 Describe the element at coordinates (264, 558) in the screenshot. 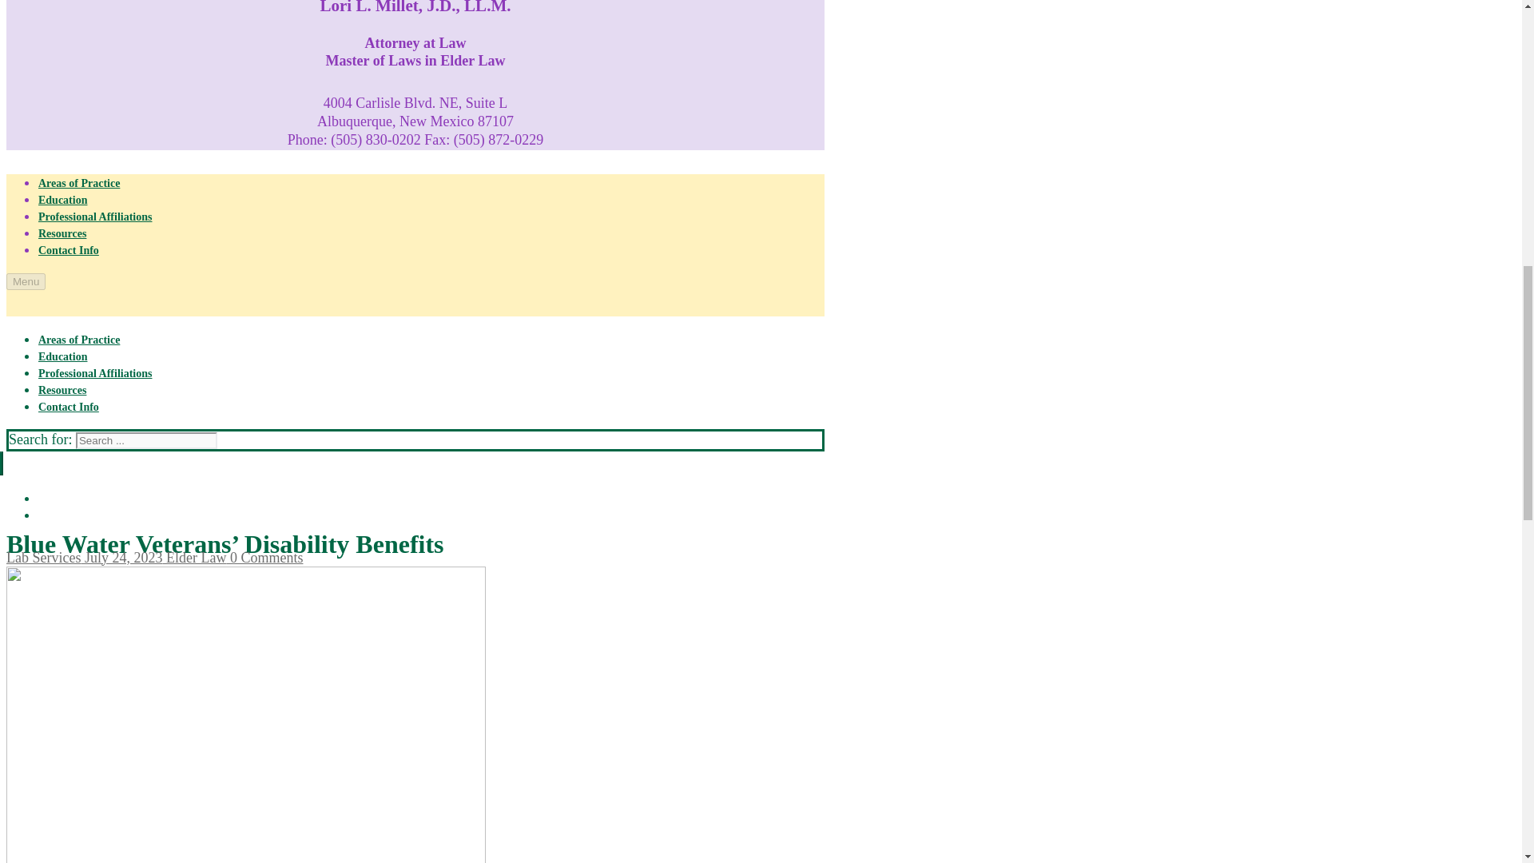

I see `0 Comments` at that location.